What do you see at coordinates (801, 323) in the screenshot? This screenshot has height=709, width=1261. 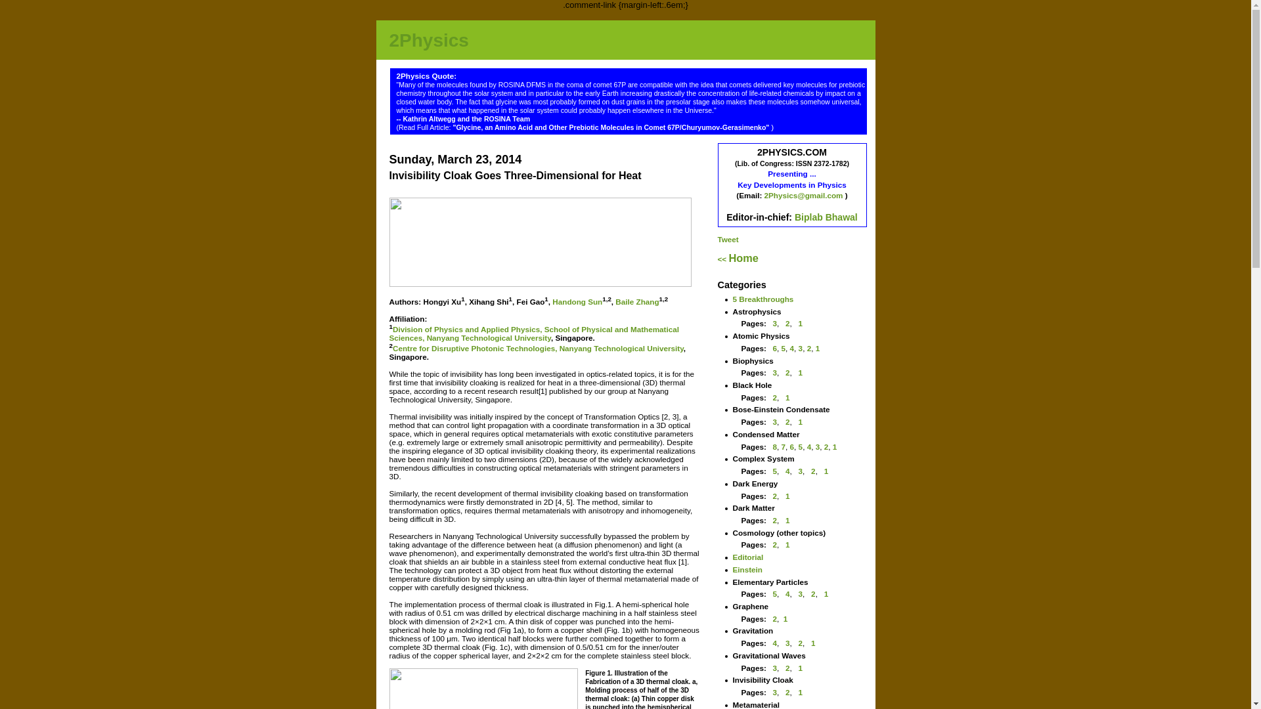 I see `1` at bounding box center [801, 323].